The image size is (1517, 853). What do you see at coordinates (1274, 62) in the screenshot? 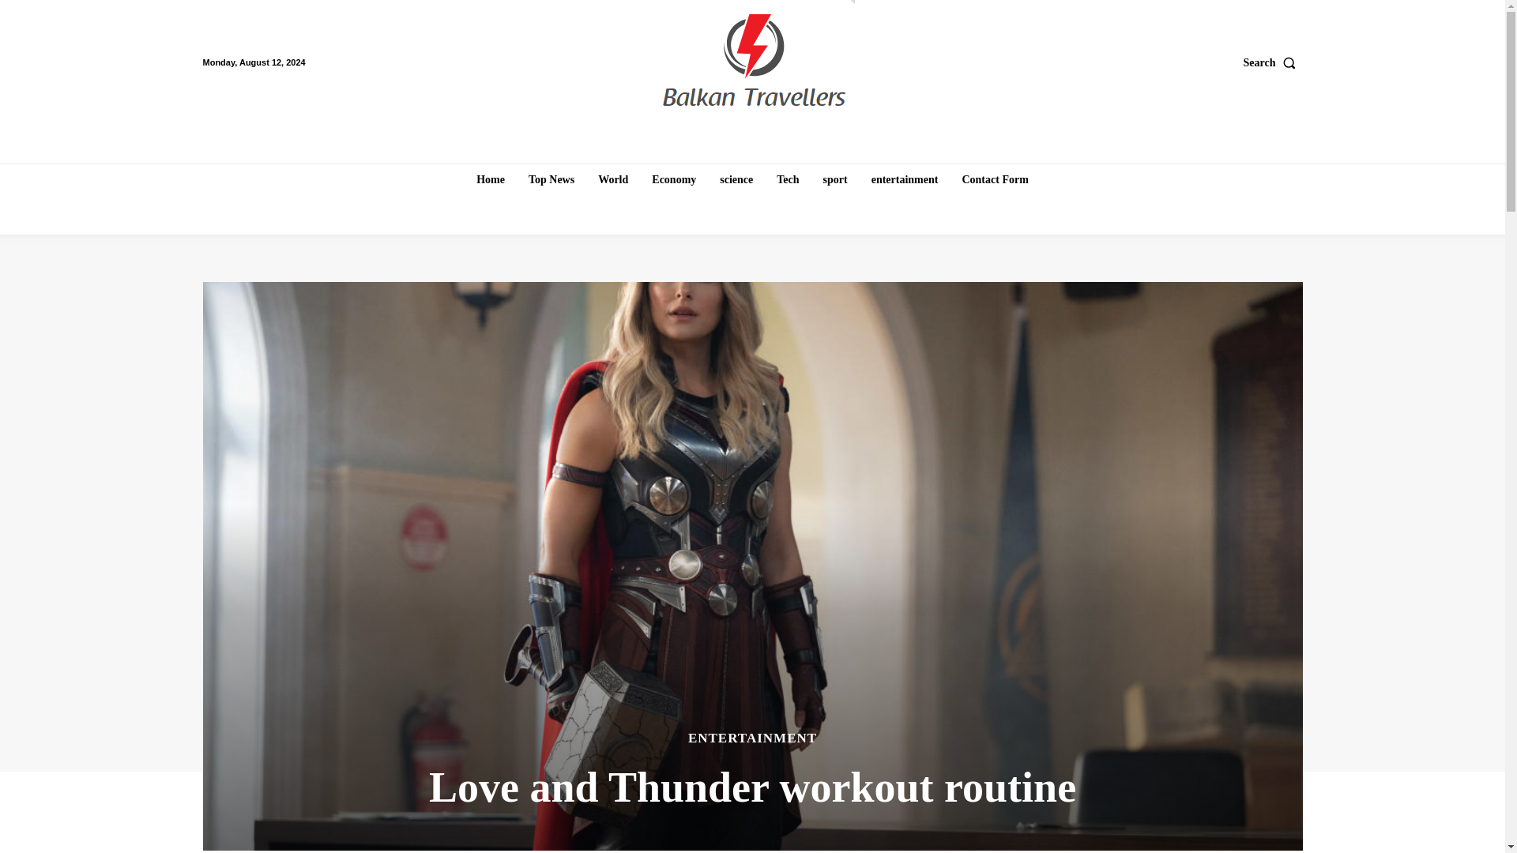
I see `Search` at bounding box center [1274, 62].